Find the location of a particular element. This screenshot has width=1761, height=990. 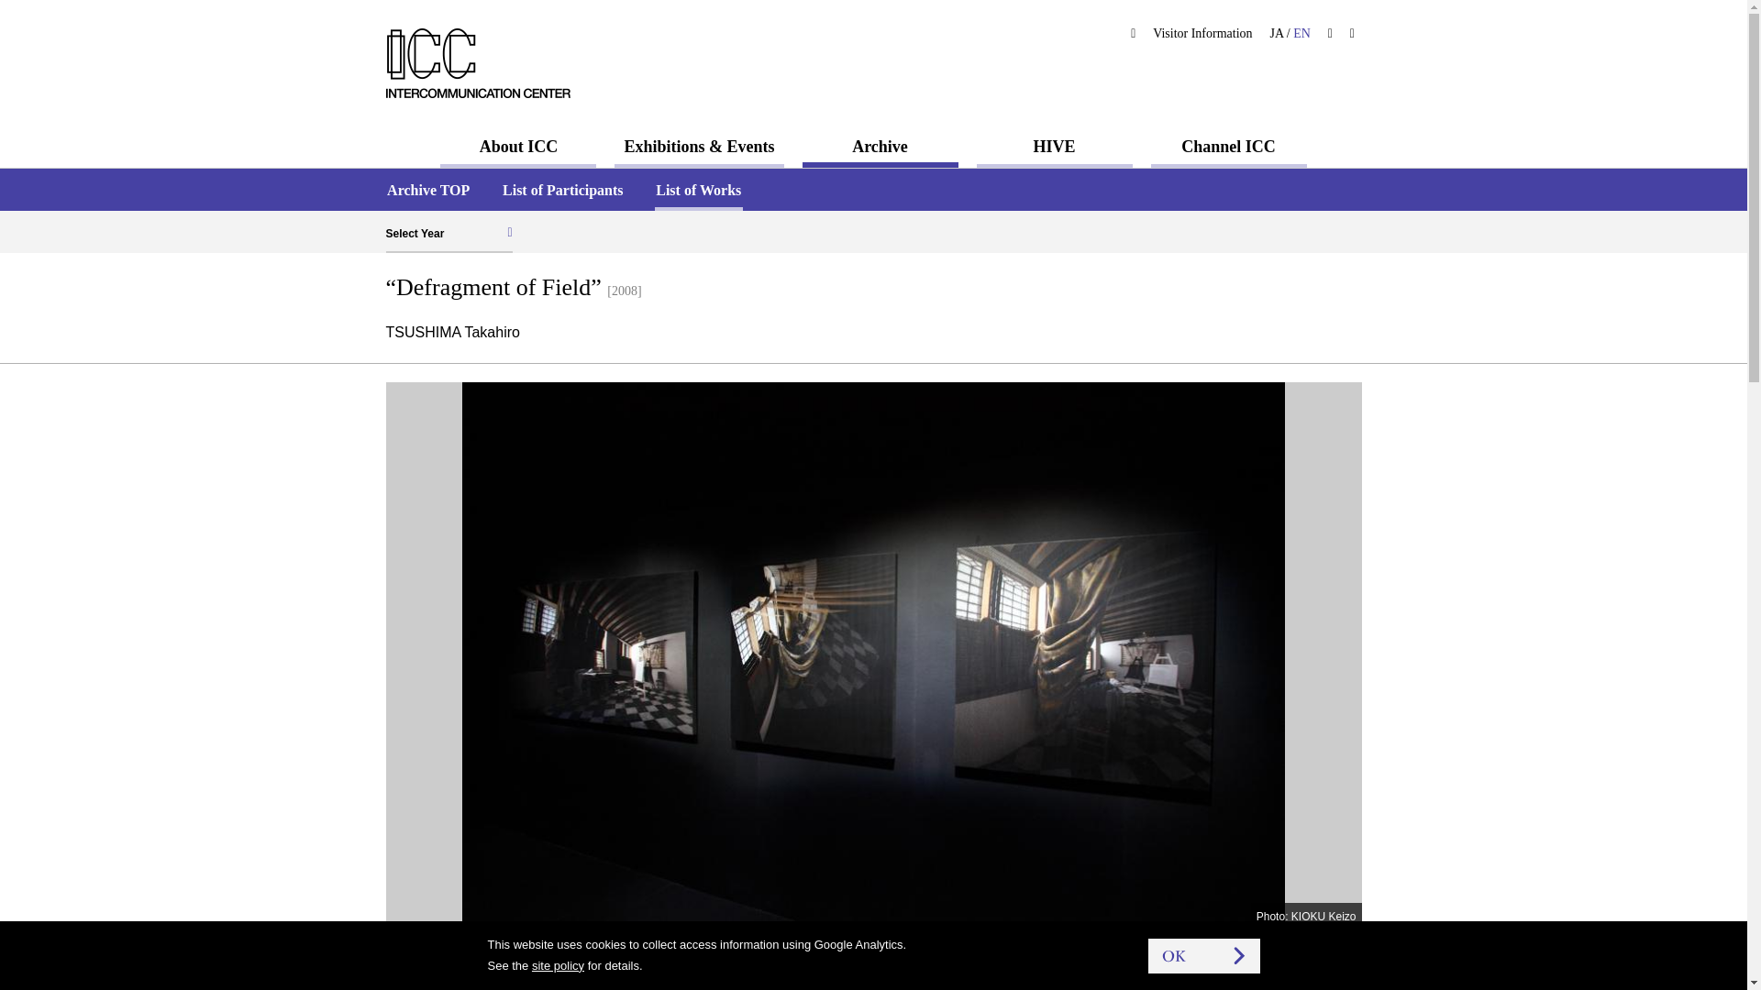

Archive is located at coordinates (880, 147).